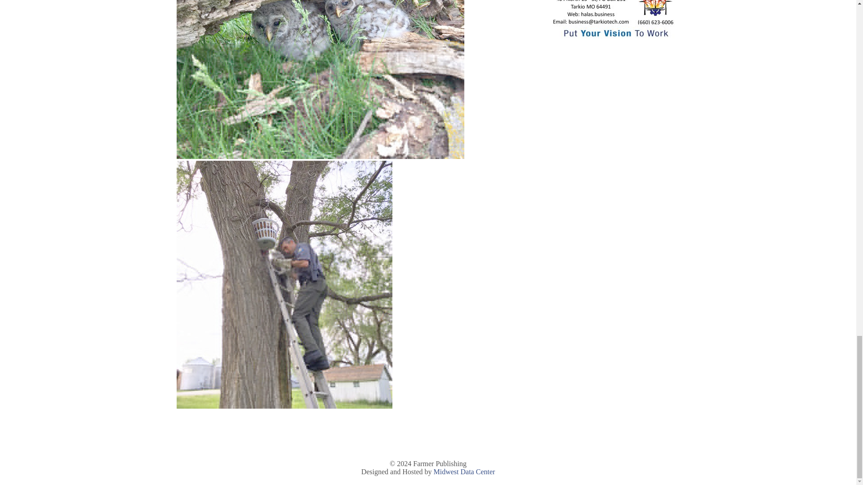 The width and height of the screenshot is (863, 485). I want to click on Farmer Publishing, so click(440, 463).